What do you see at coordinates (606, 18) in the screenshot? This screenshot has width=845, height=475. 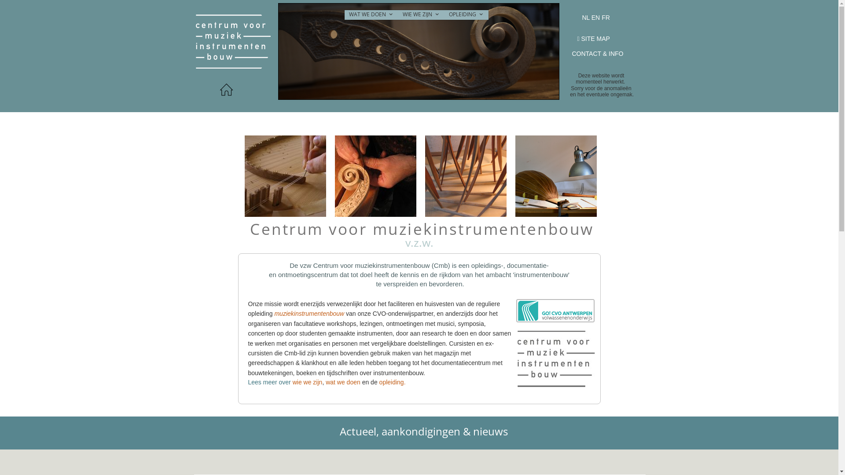 I see `FR ` at bounding box center [606, 18].